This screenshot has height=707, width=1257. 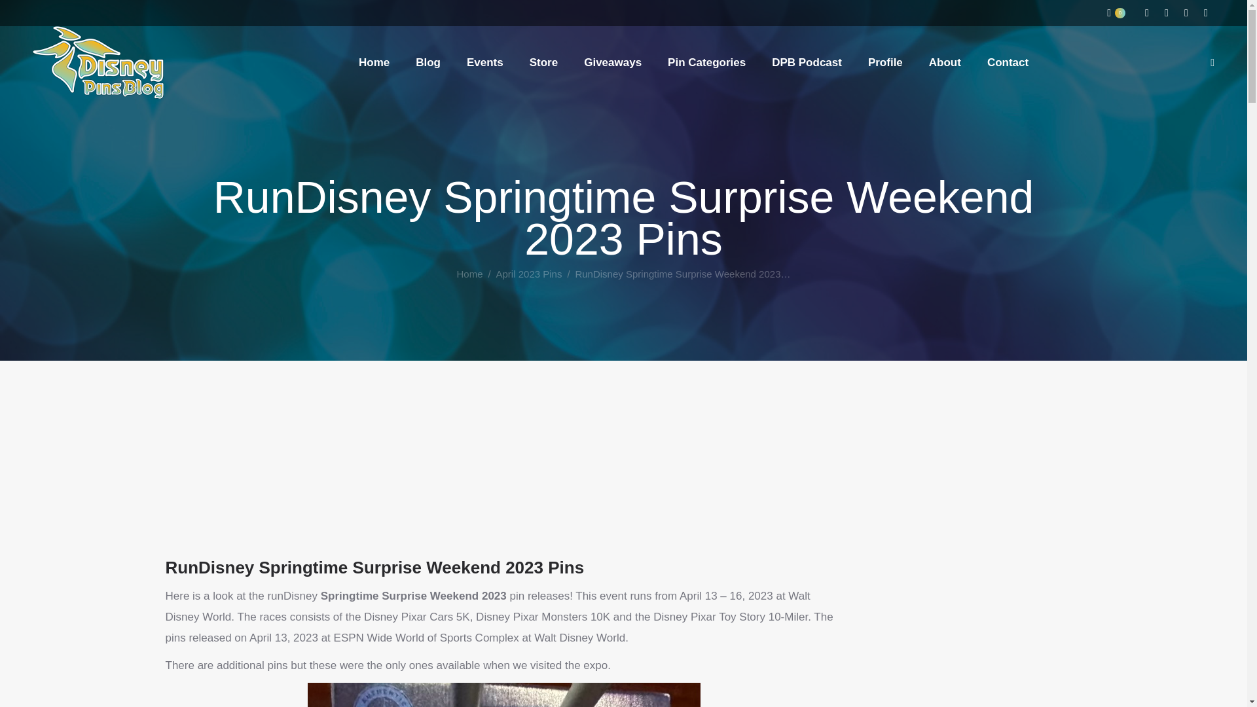 I want to click on Facebook page opens in new window, so click(x=1167, y=13).